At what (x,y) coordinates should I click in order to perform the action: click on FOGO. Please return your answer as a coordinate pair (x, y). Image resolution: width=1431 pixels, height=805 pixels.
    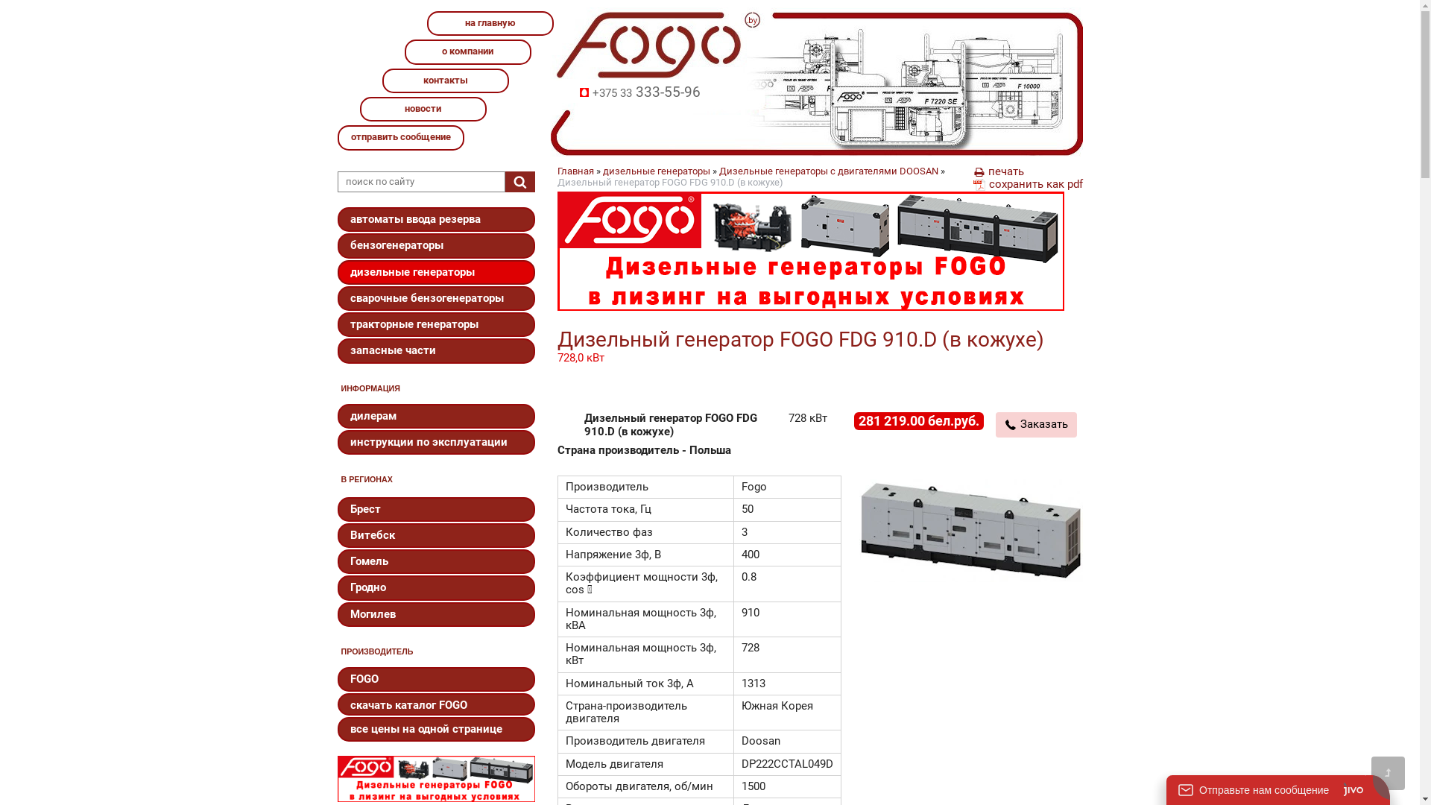
    Looking at the image, I should click on (435, 680).